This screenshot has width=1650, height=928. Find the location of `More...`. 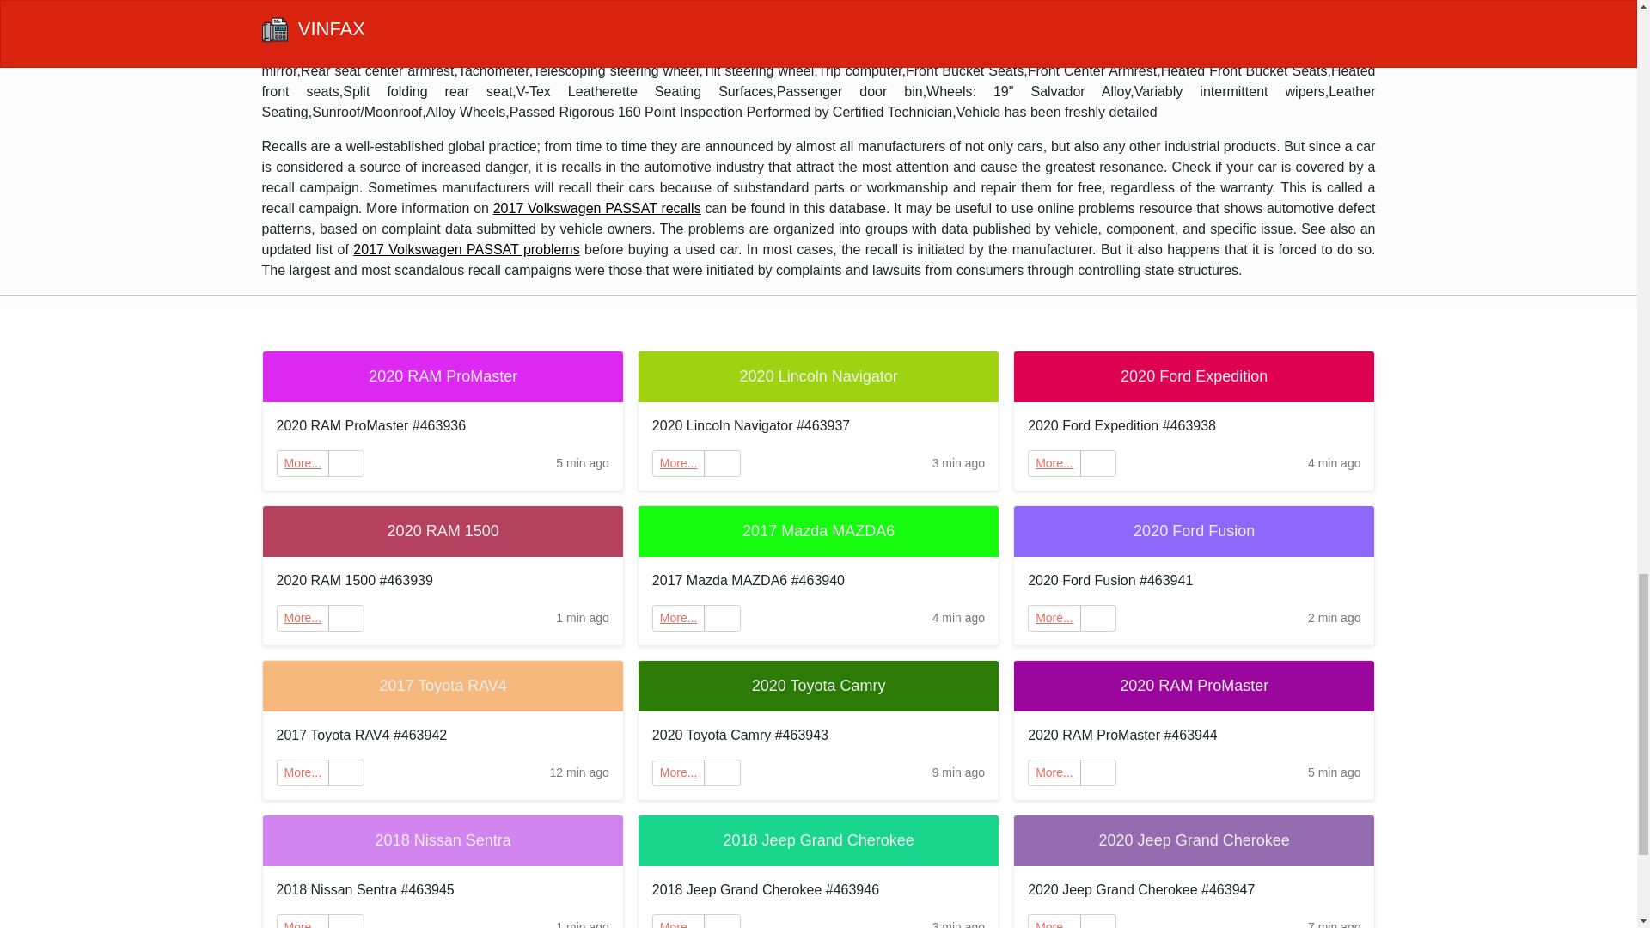

More... is located at coordinates (1054, 462).